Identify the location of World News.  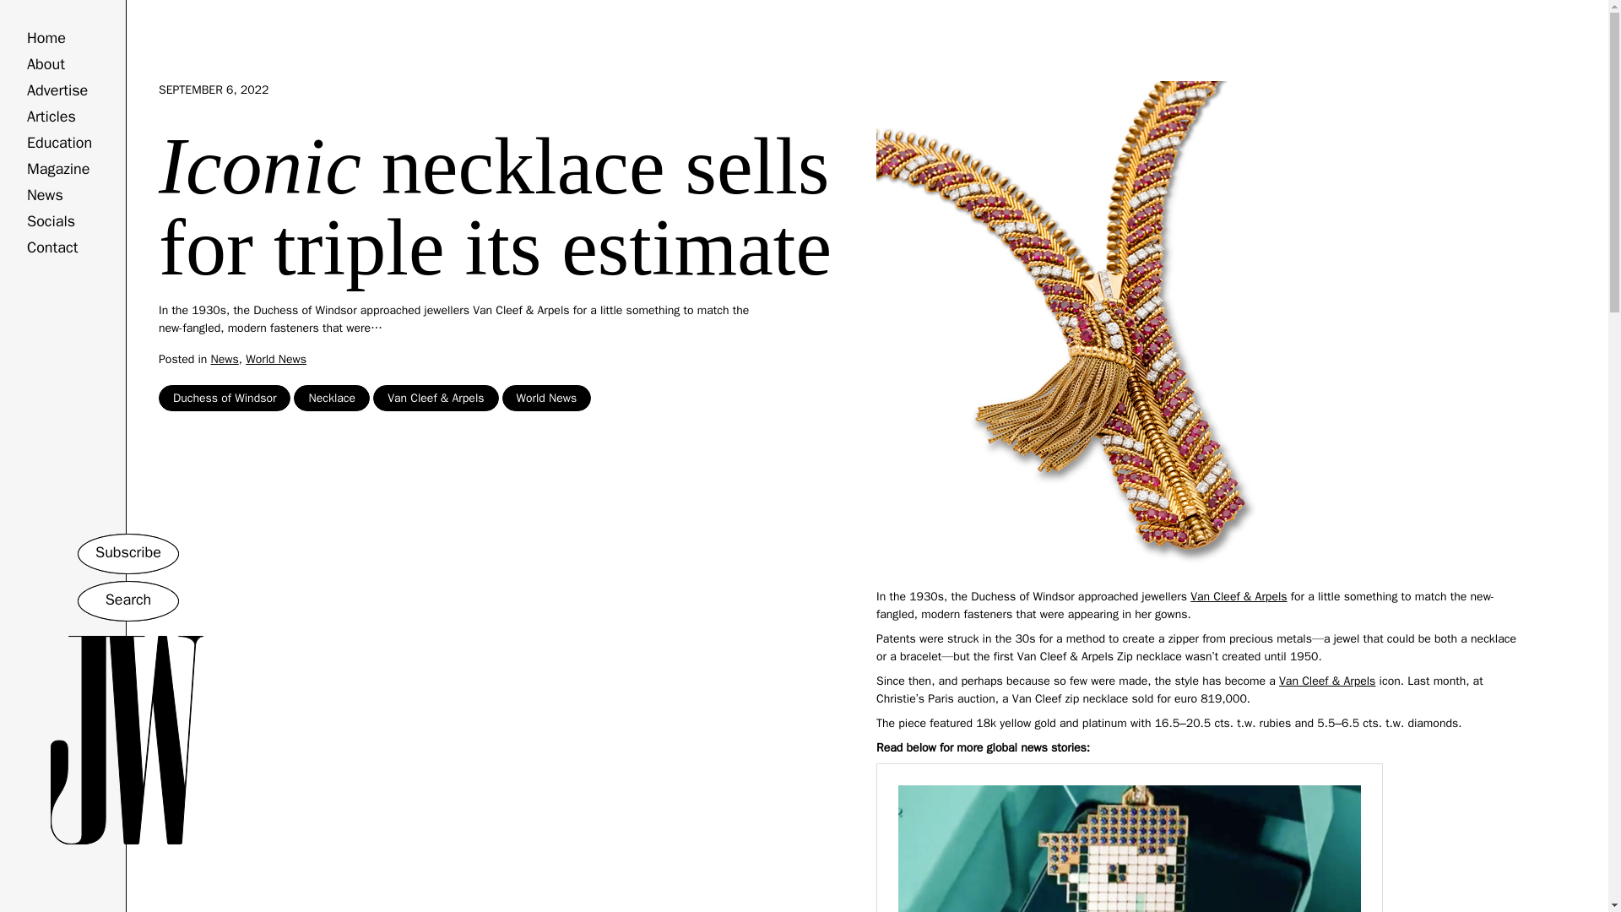
(275, 359).